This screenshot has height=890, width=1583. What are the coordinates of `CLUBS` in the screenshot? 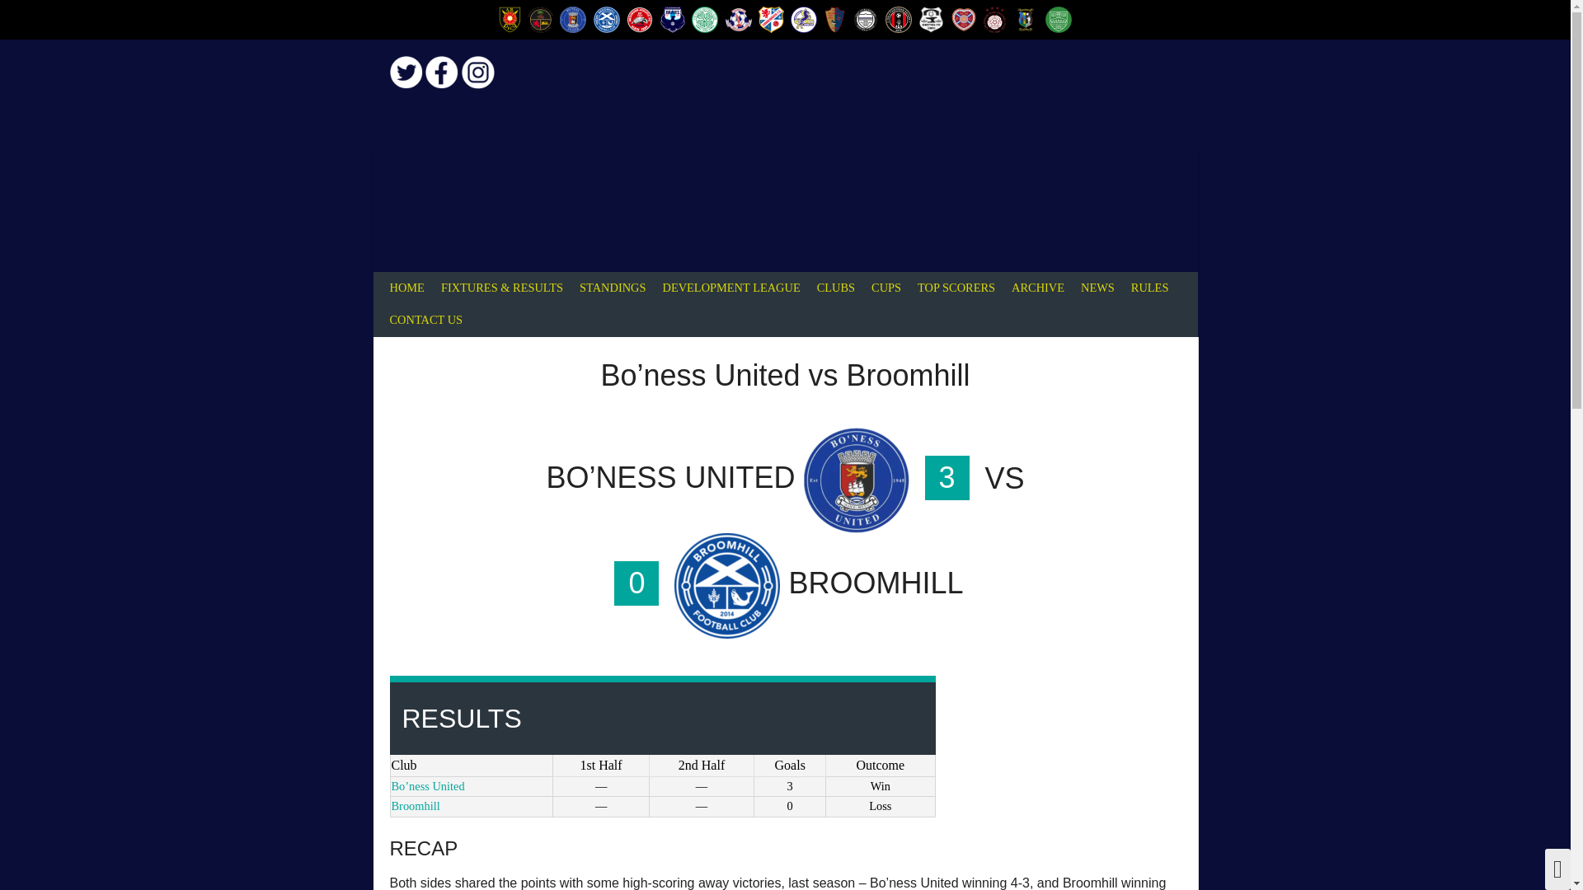 It's located at (836, 288).